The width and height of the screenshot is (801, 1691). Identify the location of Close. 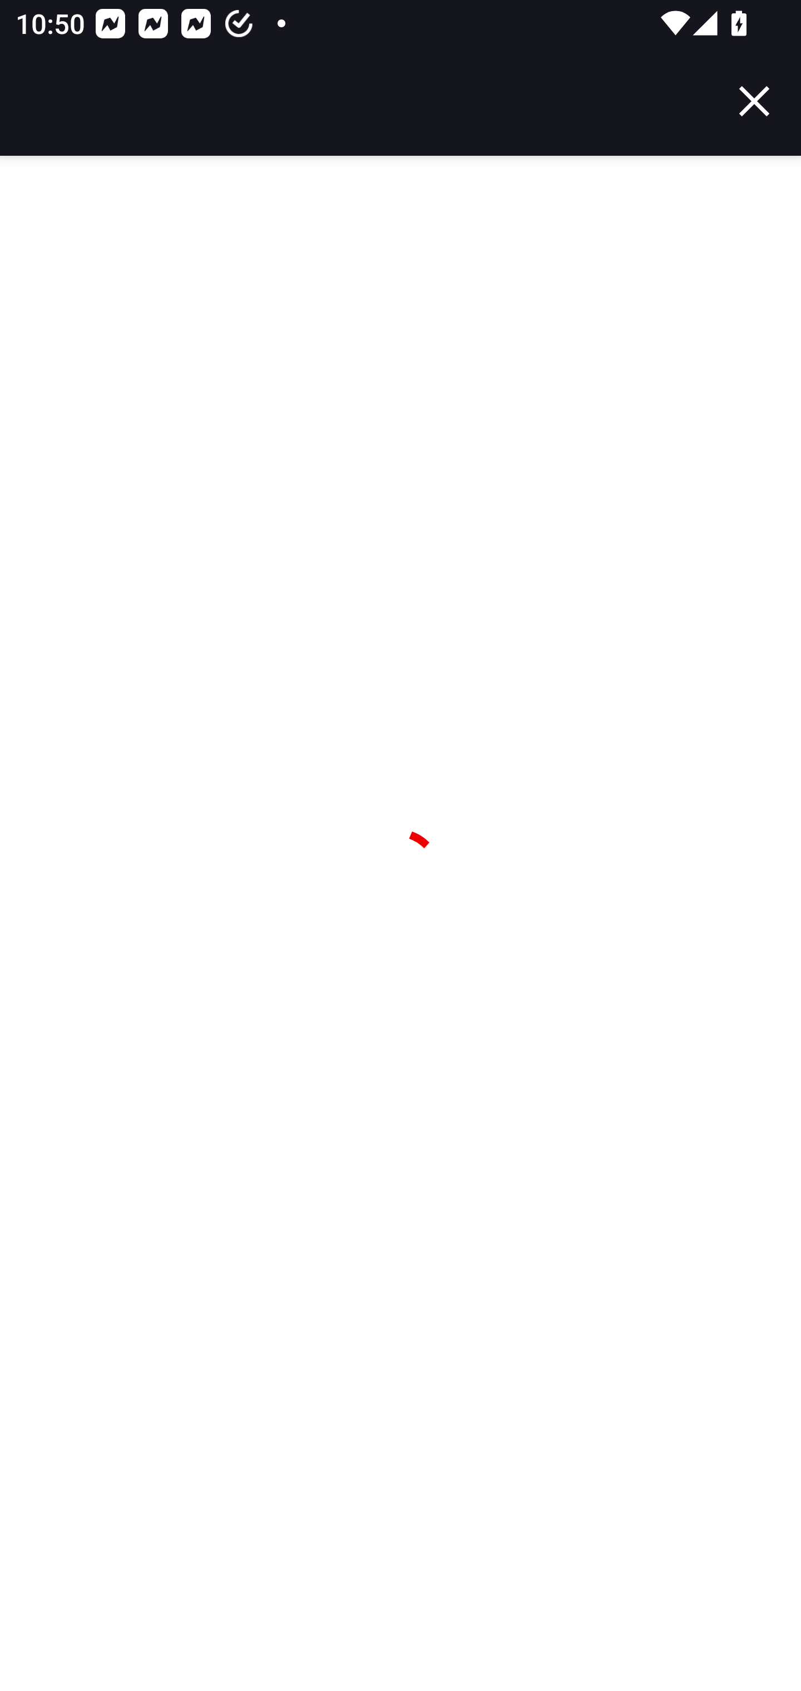
(754, 101).